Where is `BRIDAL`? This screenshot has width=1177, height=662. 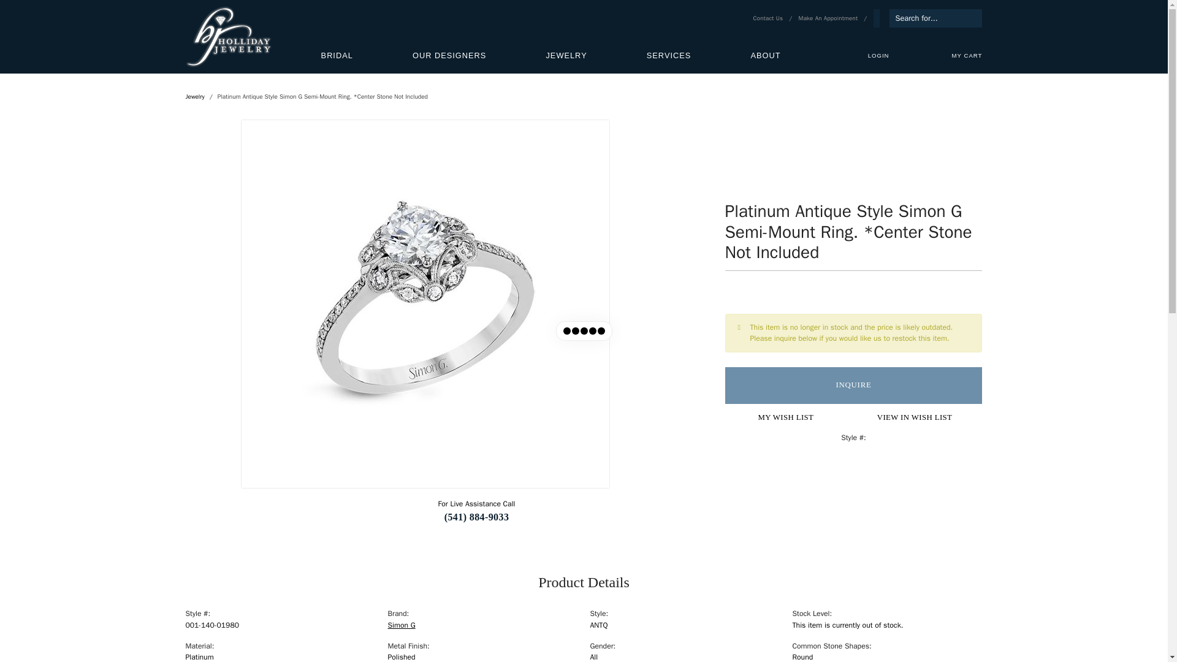 BRIDAL is located at coordinates (337, 55).